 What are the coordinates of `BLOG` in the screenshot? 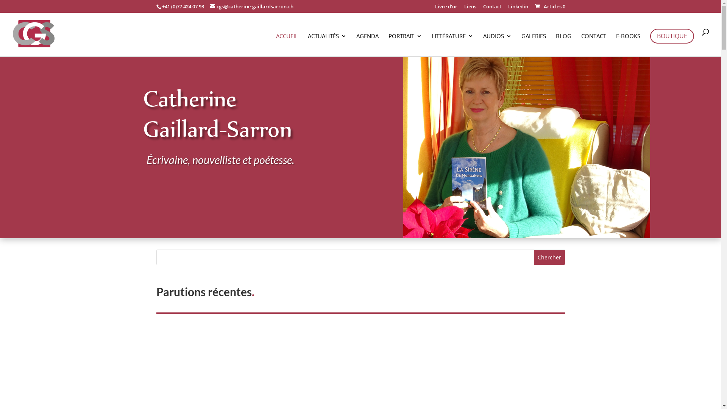 It's located at (563, 45).